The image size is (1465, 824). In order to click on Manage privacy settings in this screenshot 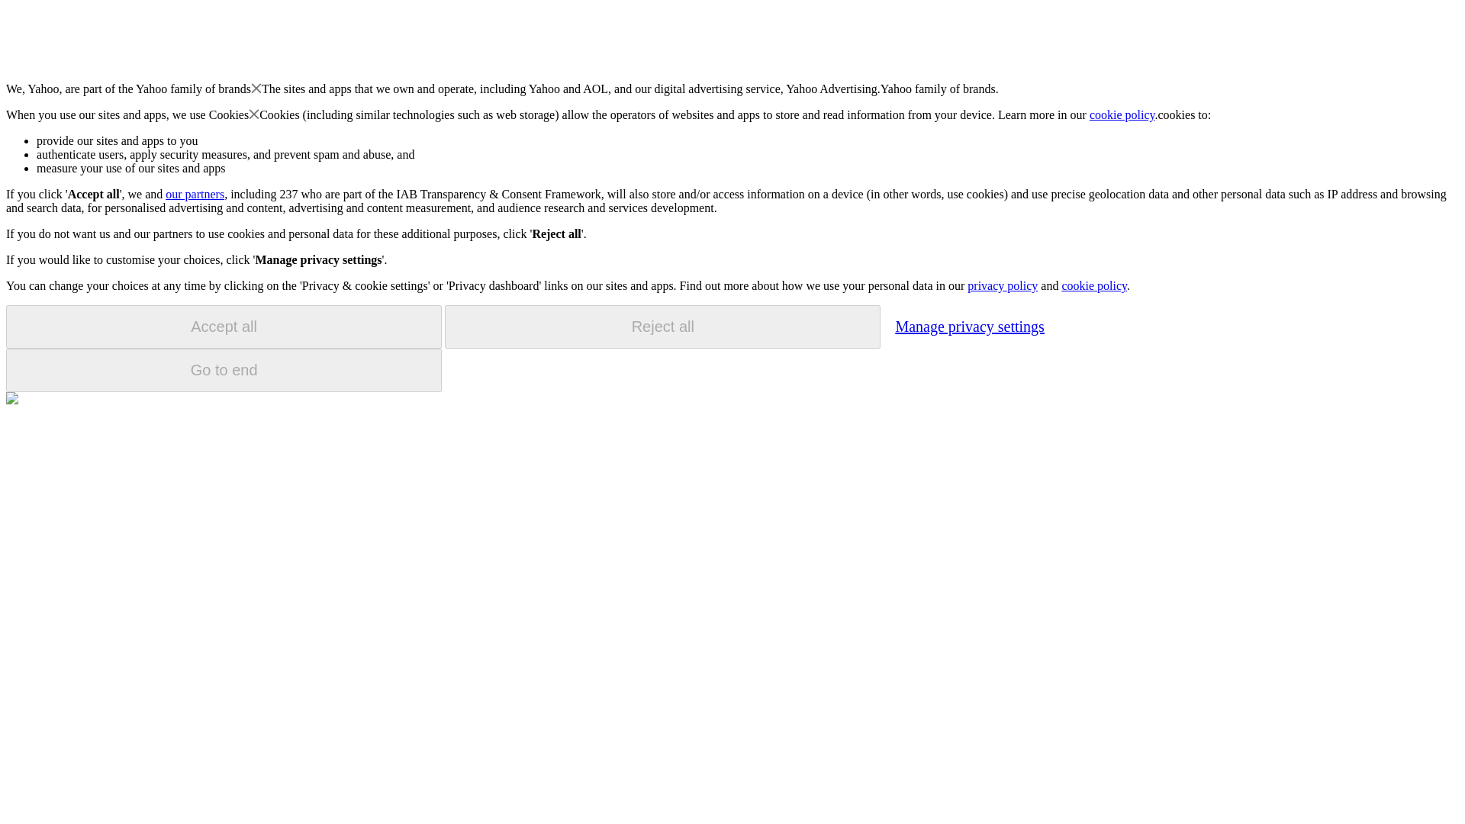, I will do `click(969, 326)`.